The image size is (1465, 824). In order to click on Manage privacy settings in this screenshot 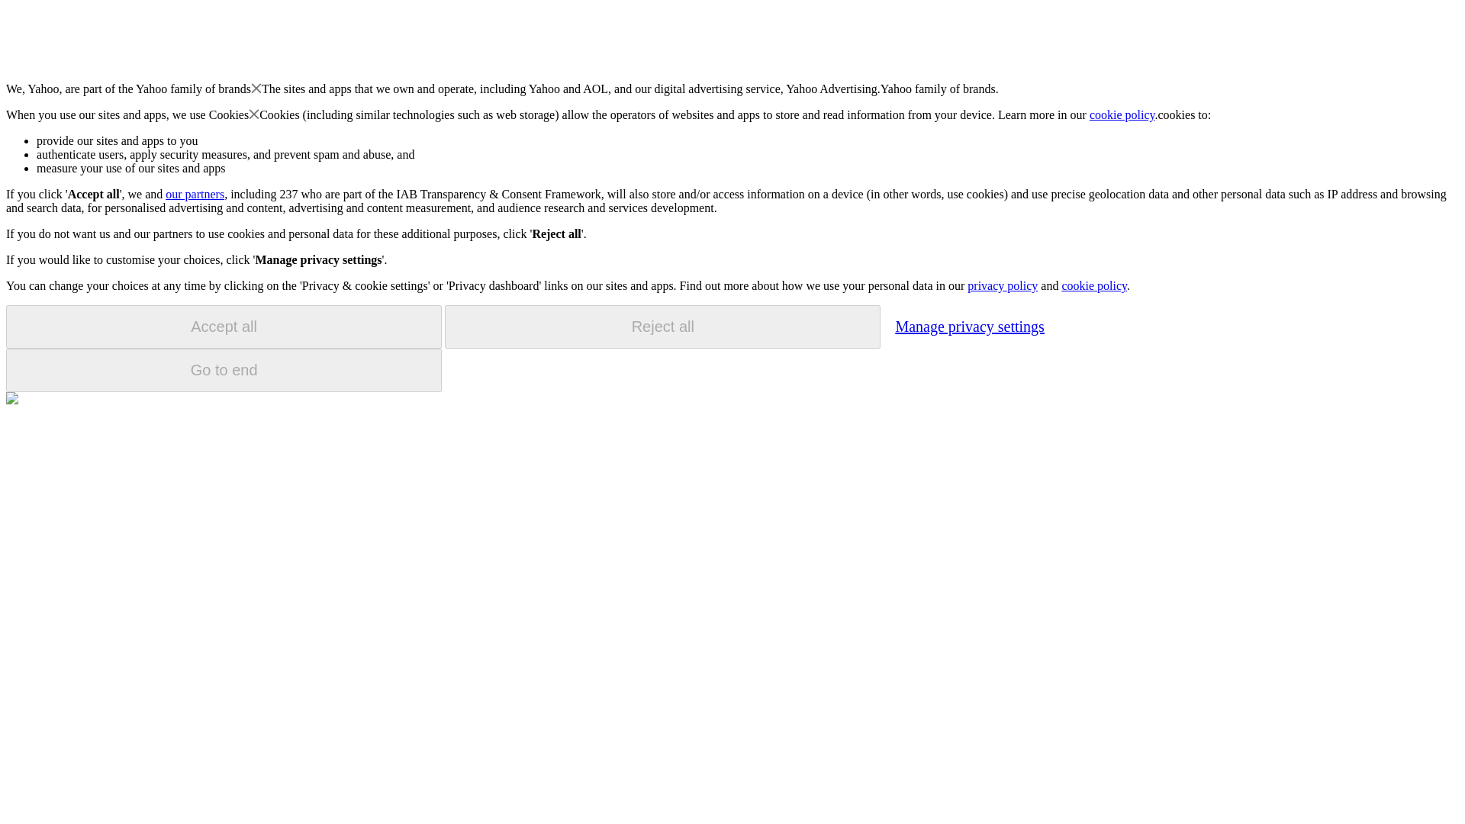, I will do `click(969, 326)`.